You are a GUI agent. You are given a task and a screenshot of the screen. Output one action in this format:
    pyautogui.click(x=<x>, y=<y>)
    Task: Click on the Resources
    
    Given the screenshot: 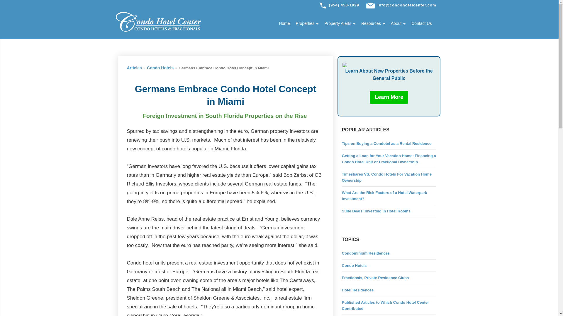 What is the action you would take?
    pyautogui.click(x=370, y=23)
    